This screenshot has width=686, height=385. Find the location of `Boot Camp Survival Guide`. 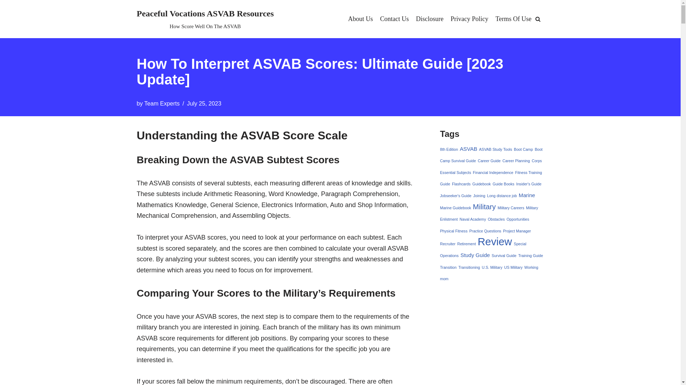

Boot Camp Survival Guide is located at coordinates (491, 155).